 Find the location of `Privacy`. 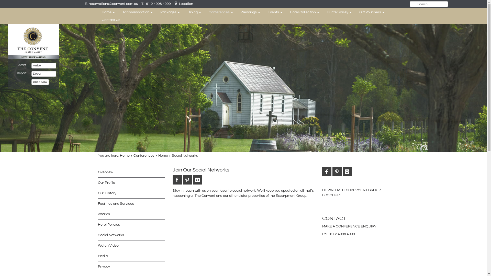

Privacy is located at coordinates (104, 267).